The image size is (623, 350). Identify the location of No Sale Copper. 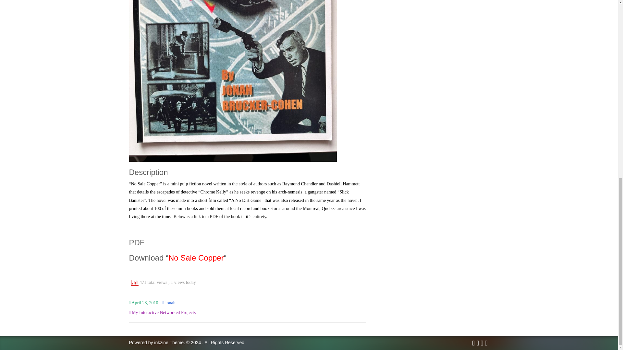
(196, 257).